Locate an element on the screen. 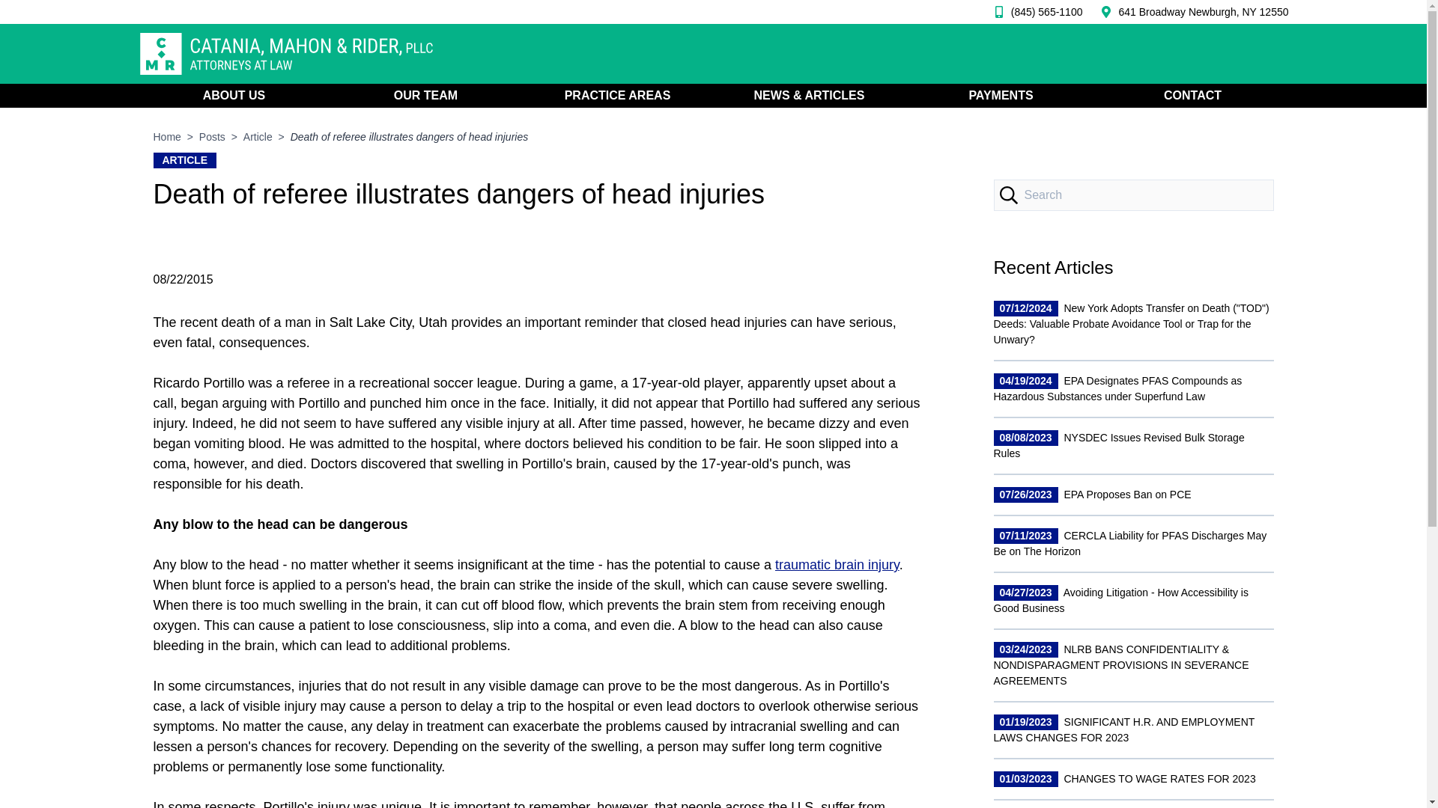 This screenshot has height=808, width=1438. Posts is located at coordinates (213, 136).